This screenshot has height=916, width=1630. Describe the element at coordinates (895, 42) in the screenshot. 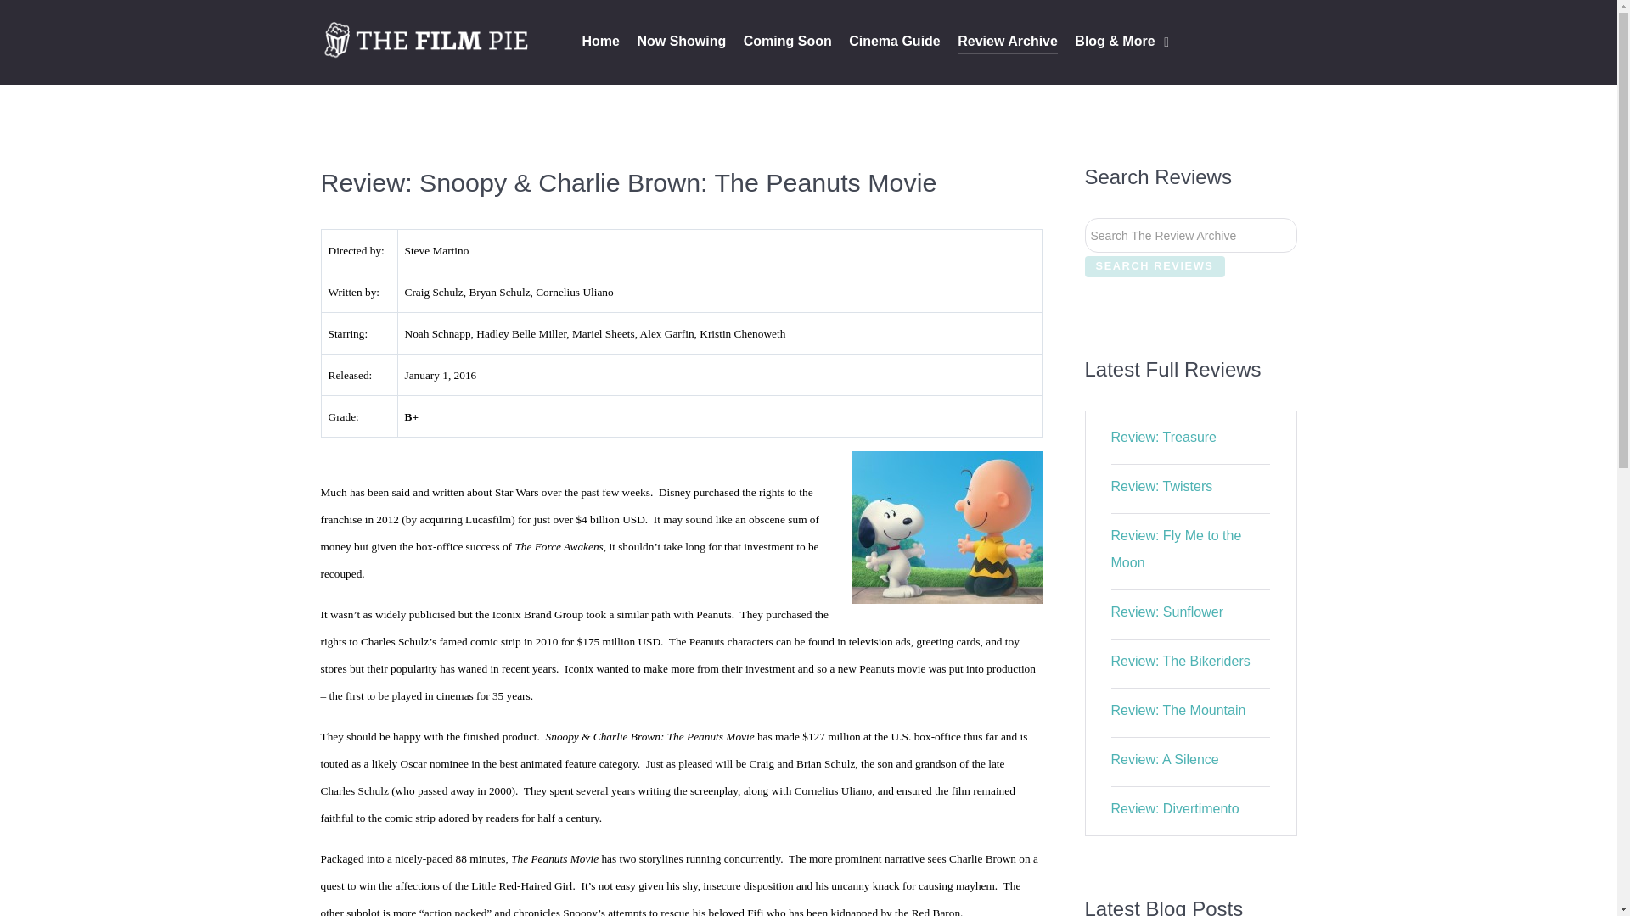

I see `Cinema Guide` at that location.